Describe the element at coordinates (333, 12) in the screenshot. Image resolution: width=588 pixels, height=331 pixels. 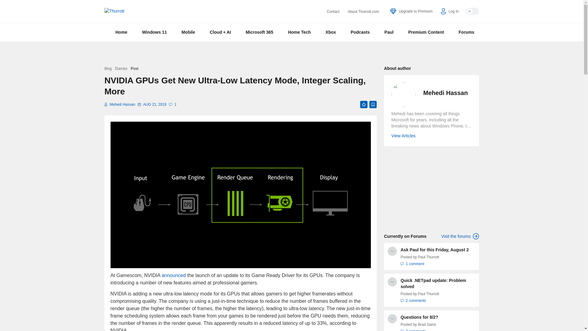
I see `Contact` at that location.